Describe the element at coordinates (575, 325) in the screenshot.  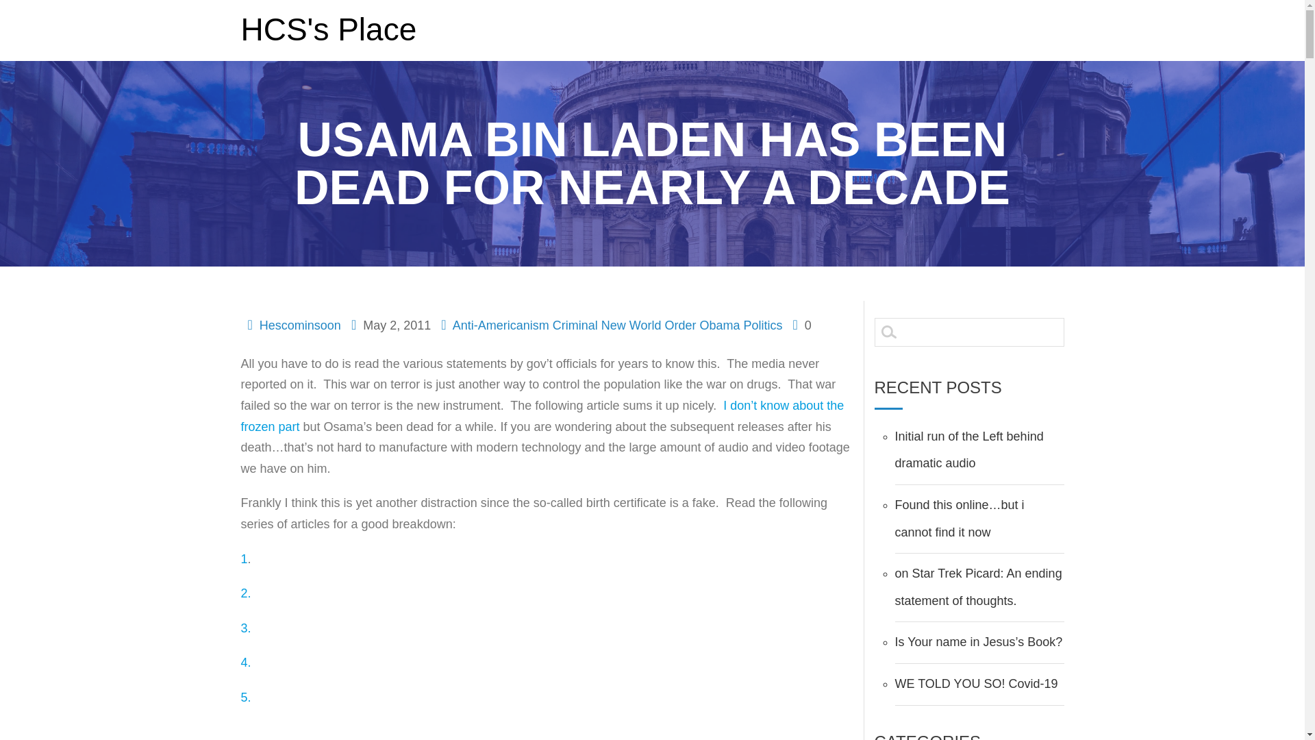
I see `Criminal` at that location.